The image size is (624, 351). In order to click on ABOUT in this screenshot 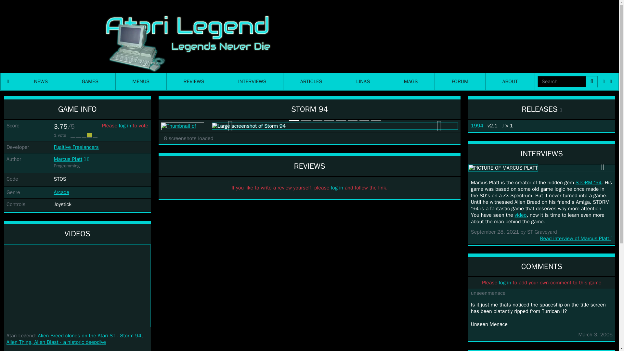, I will do `click(510, 81)`.